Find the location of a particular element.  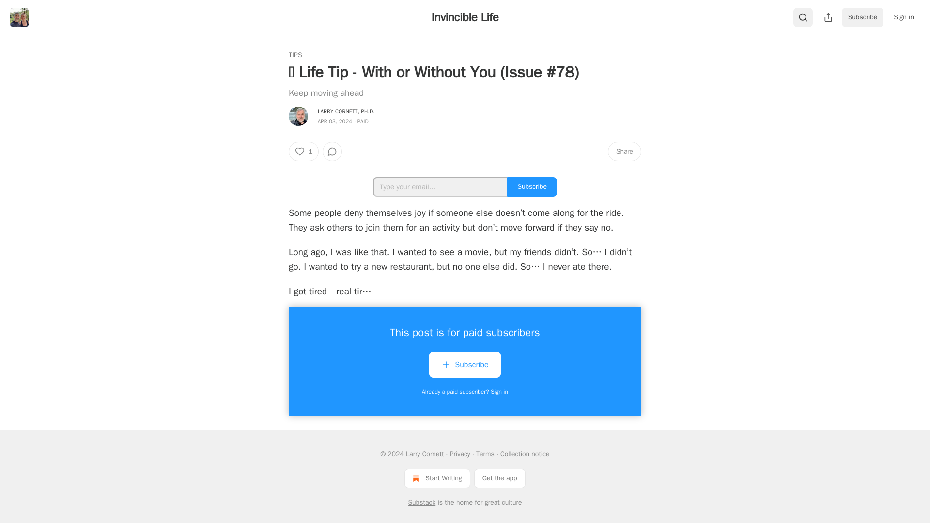

LARRY CORNETT, PH.D. is located at coordinates (346, 111).